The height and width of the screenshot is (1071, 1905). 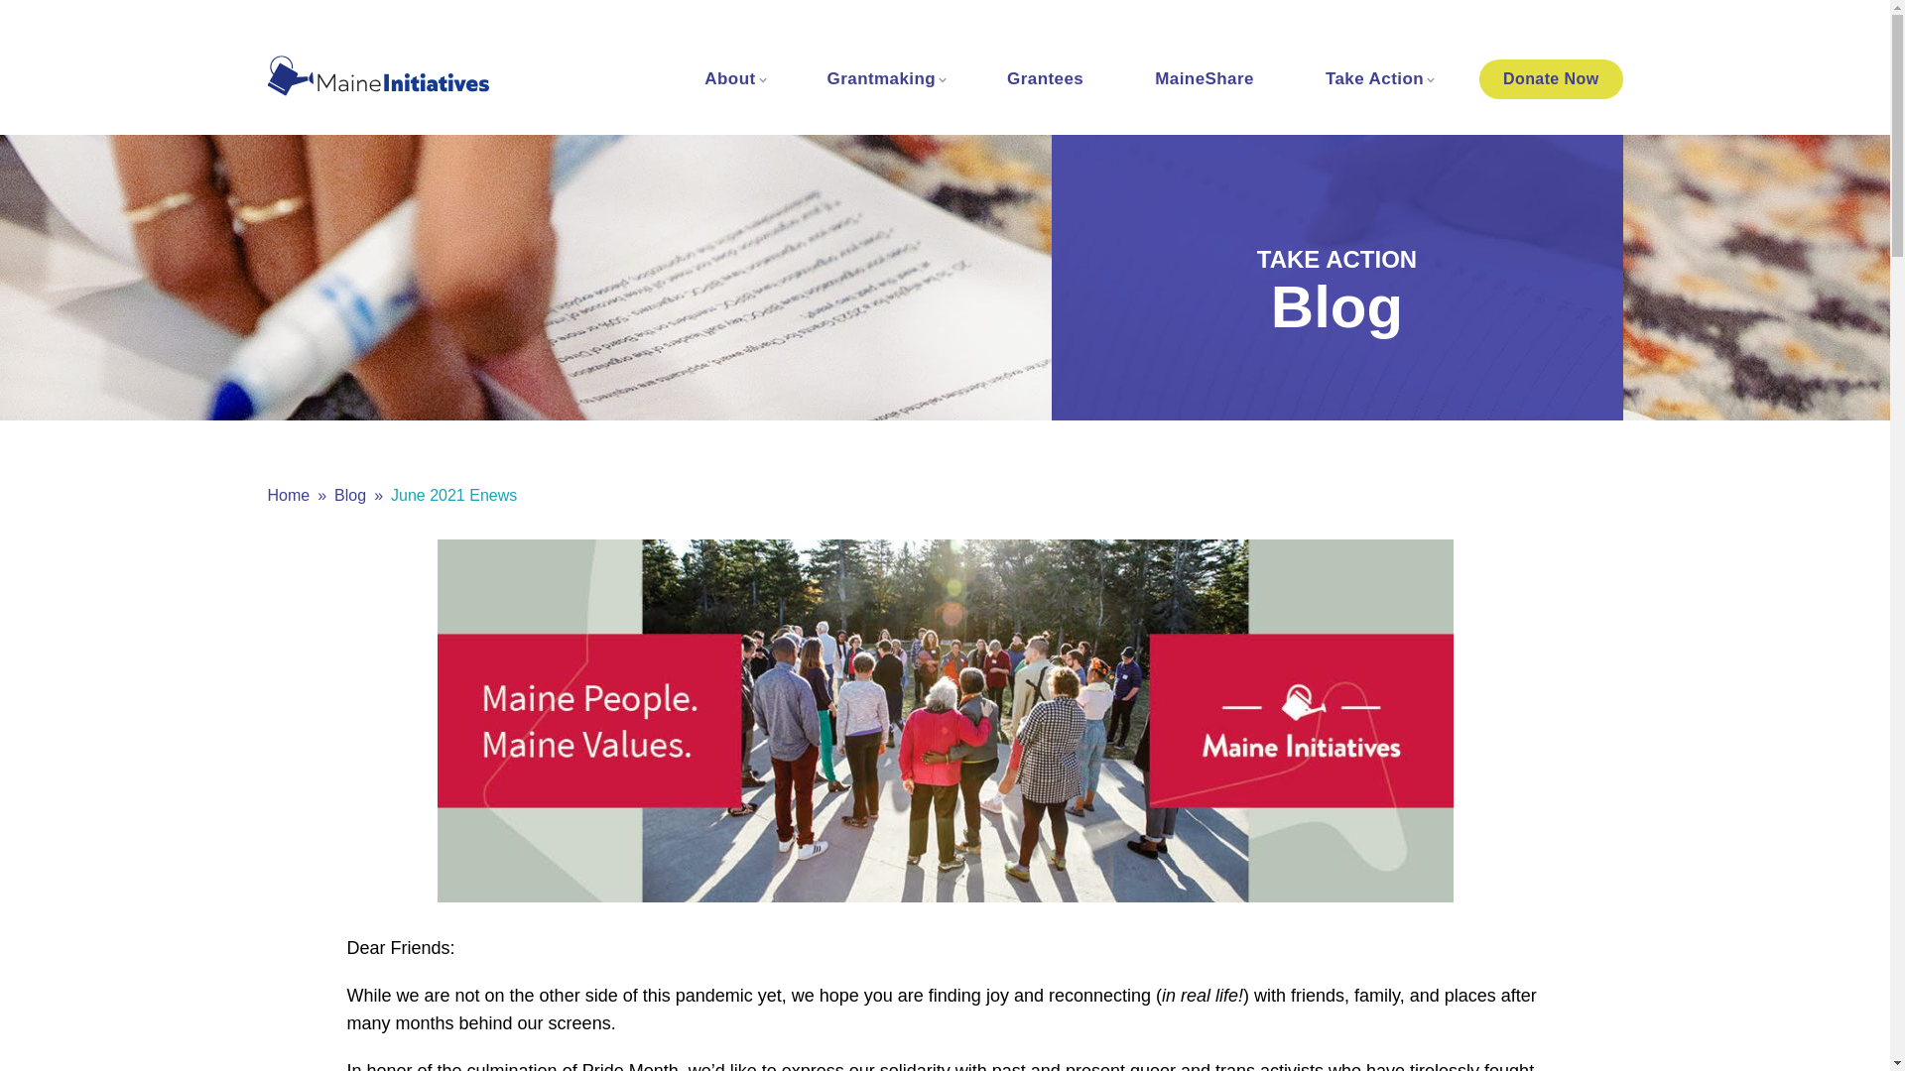 I want to click on Donate Now, so click(x=1551, y=79).